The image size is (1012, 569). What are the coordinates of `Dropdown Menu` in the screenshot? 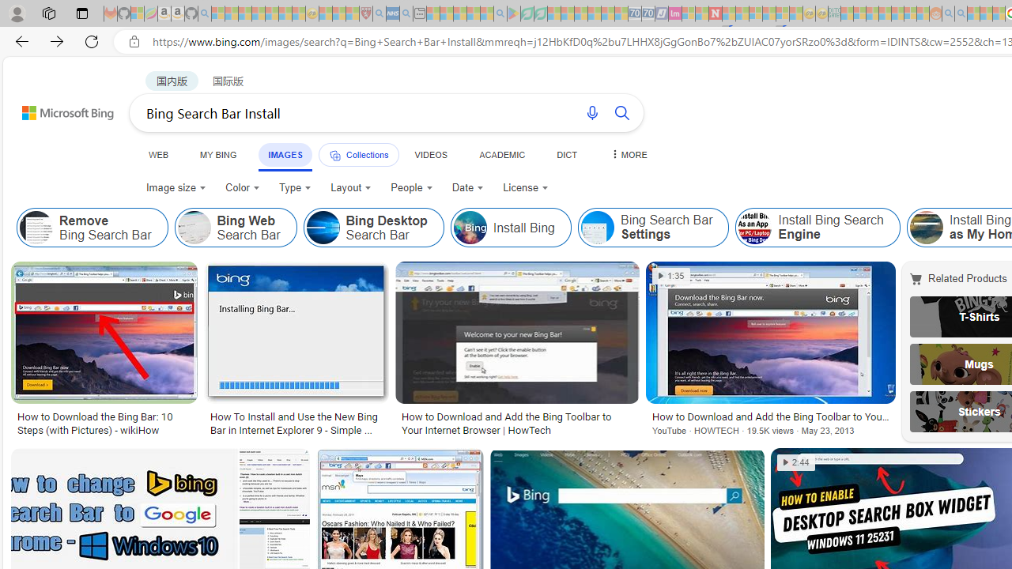 It's located at (627, 154).